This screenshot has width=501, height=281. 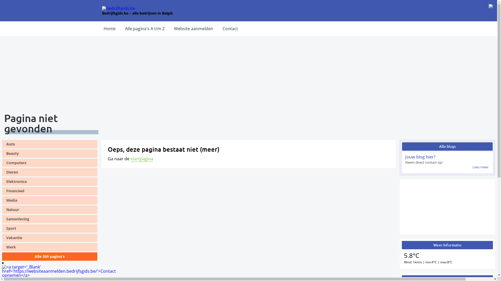 What do you see at coordinates (142, 159) in the screenshot?
I see `startpagina` at bounding box center [142, 159].